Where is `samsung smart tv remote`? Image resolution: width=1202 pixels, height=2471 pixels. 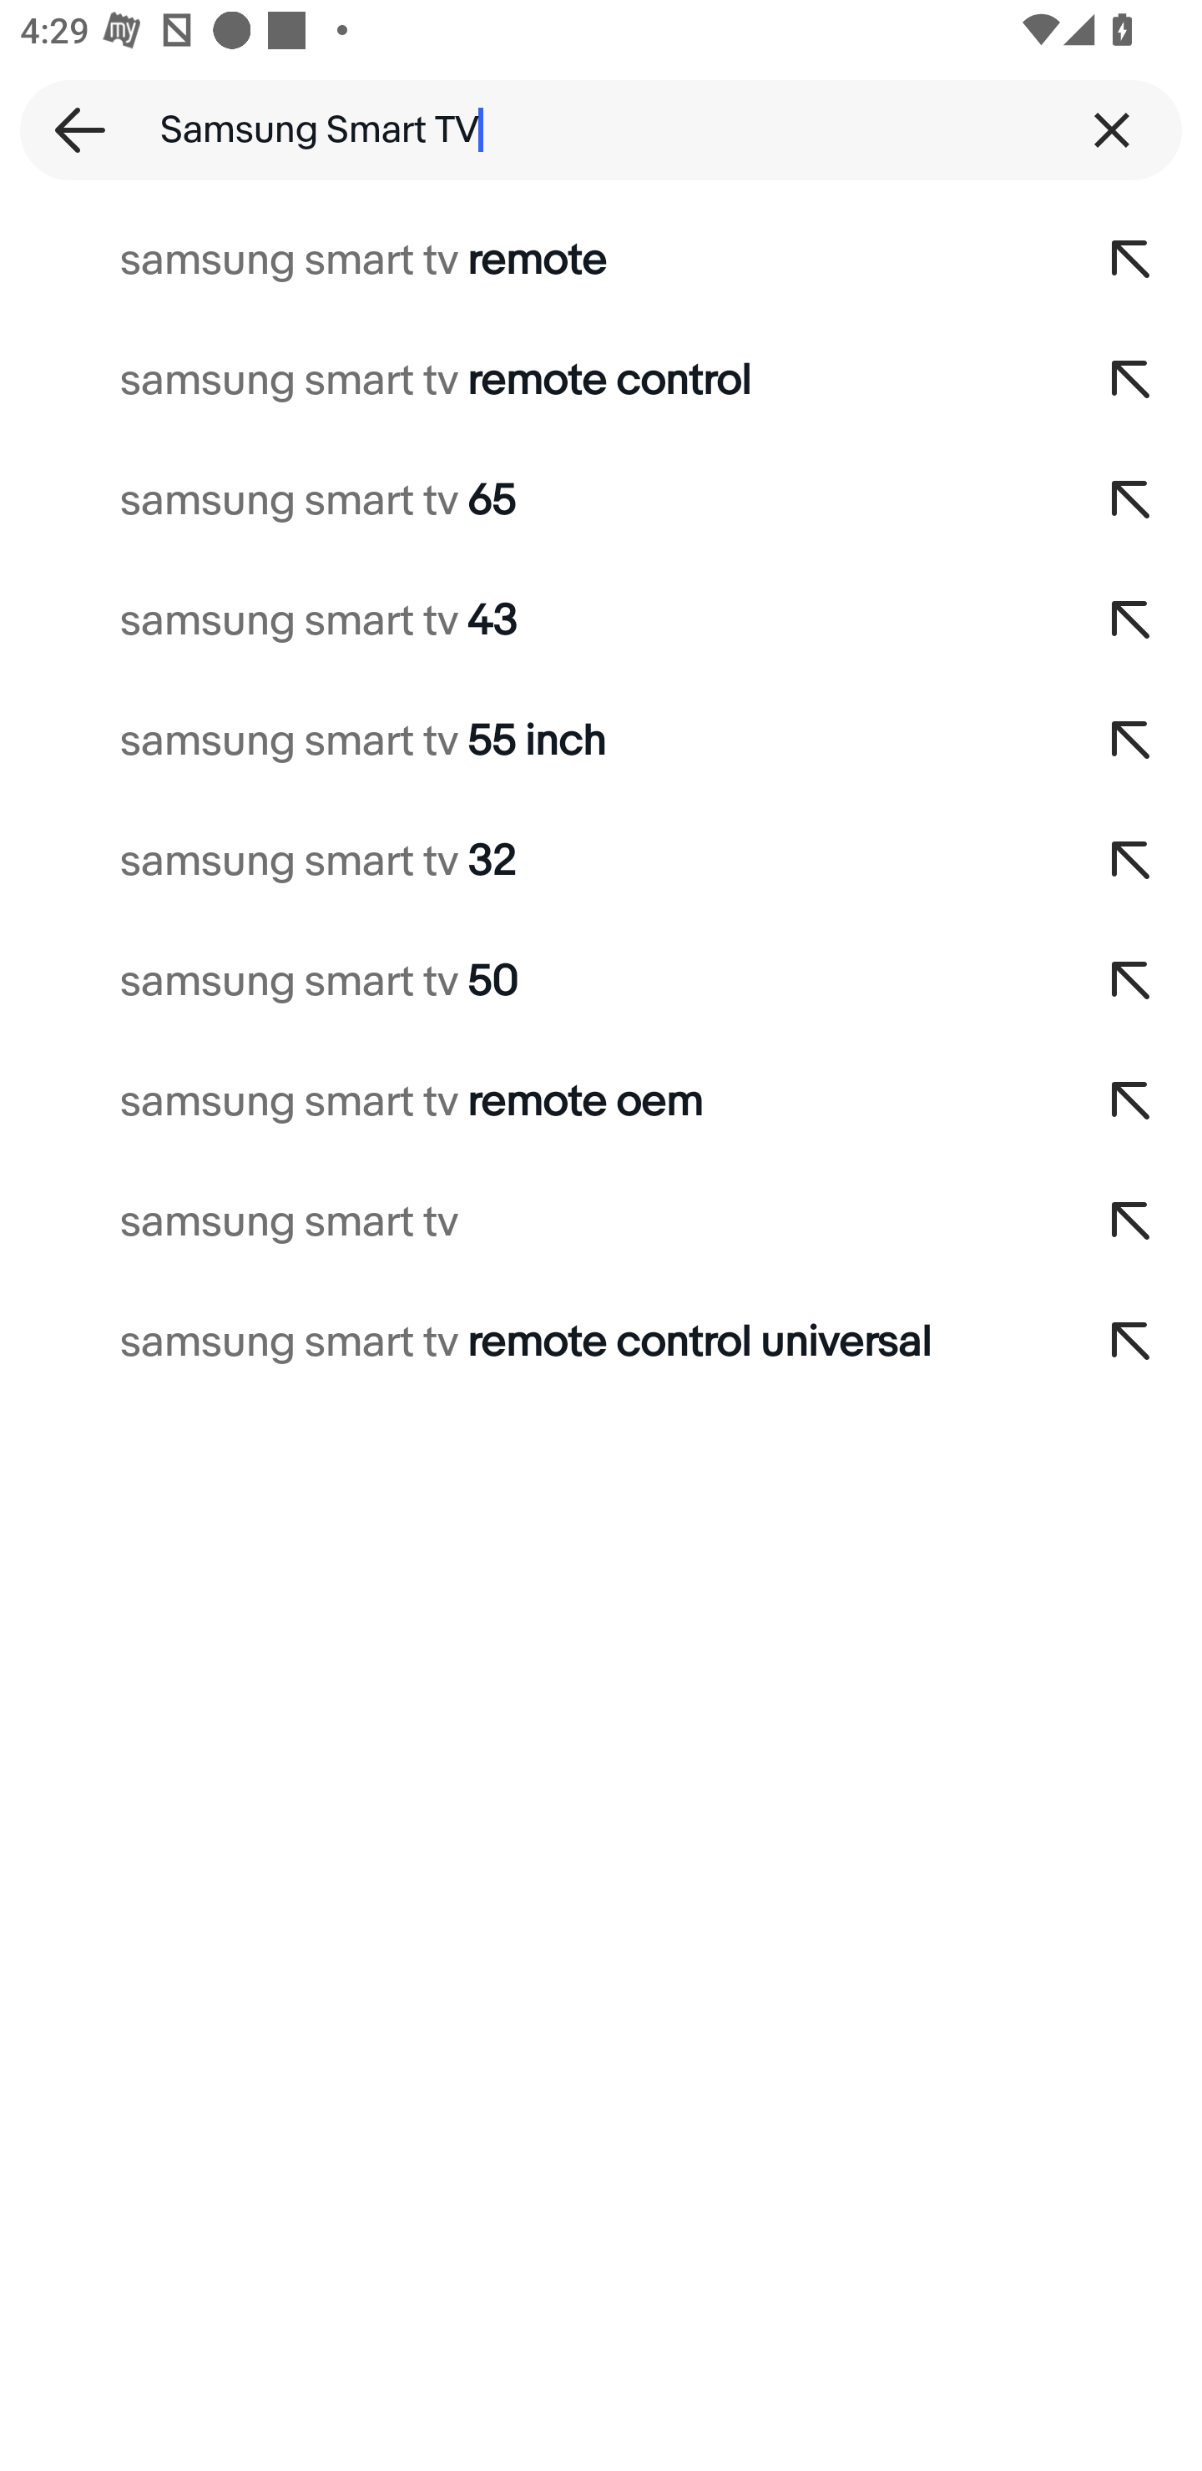 samsung smart tv remote is located at coordinates (531, 260).